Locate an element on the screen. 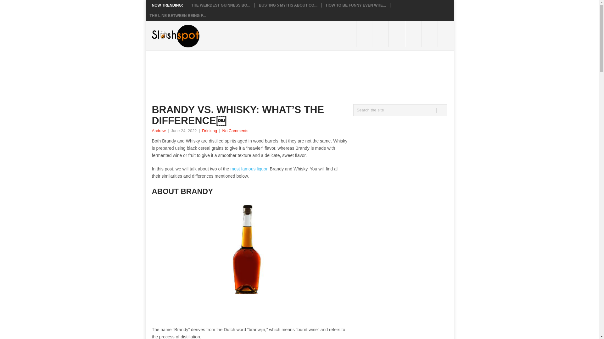 Image resolution: width=604 pixels, height=339 pixels. Busting 5 Myths About COVID-19 is located at coordinates (288, 5).